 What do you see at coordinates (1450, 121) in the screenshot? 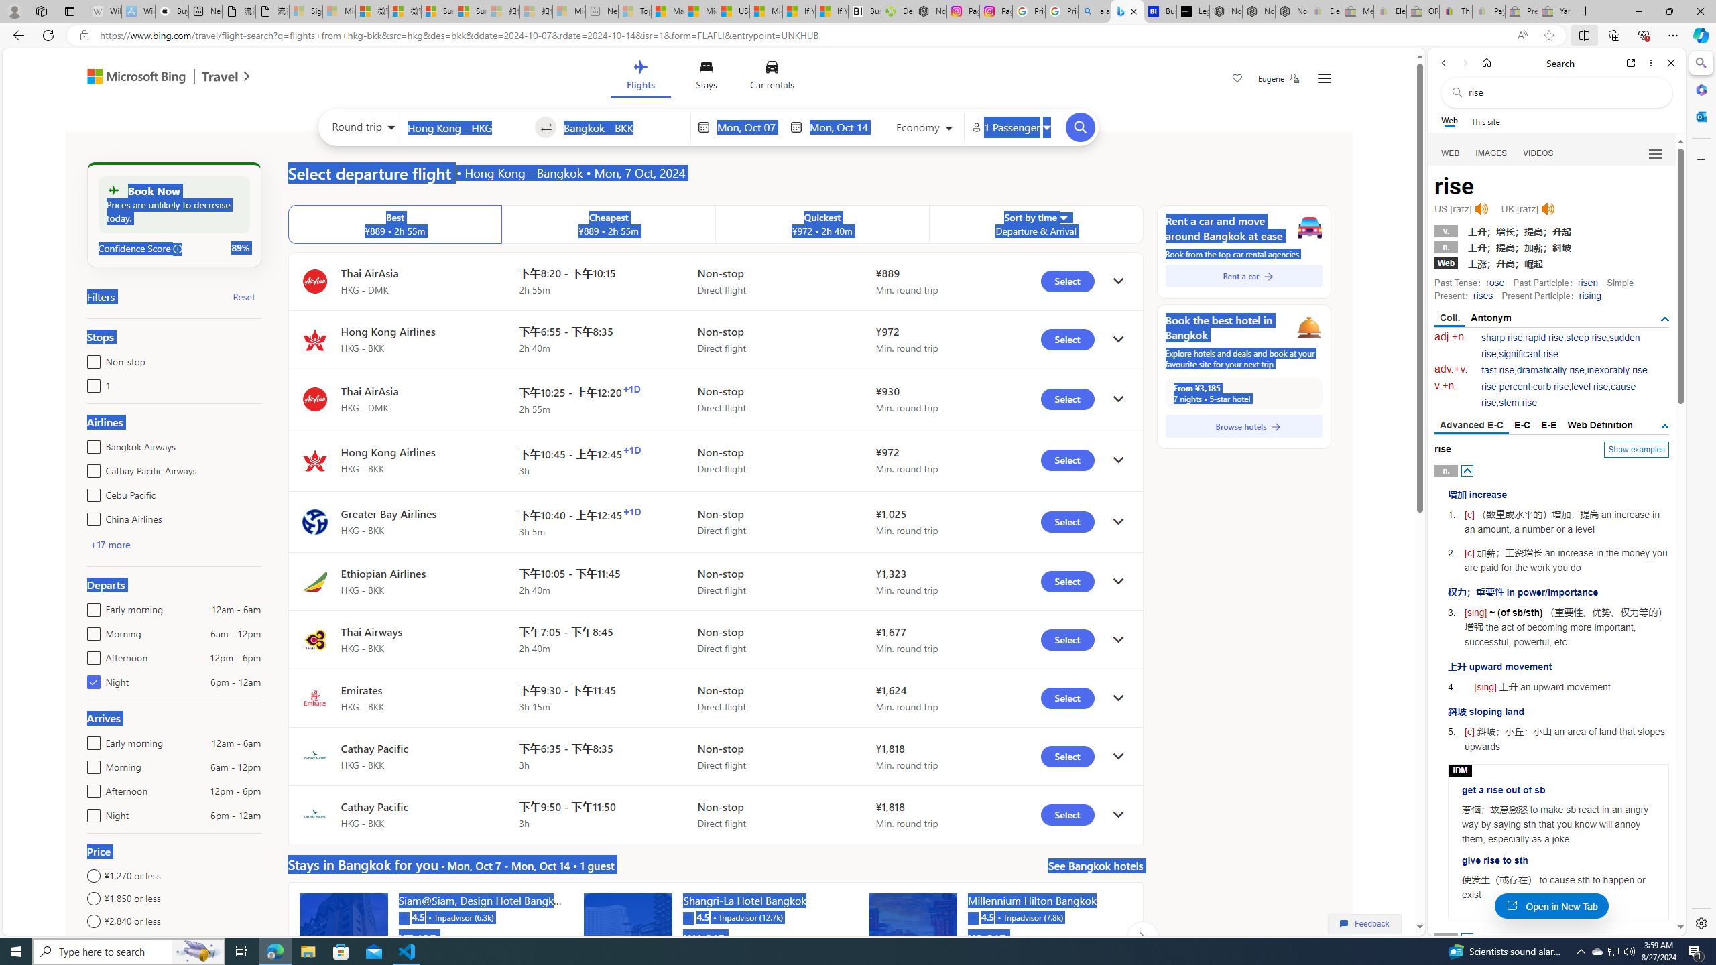
I see `Web scope` at bounding box center [1450, 121].